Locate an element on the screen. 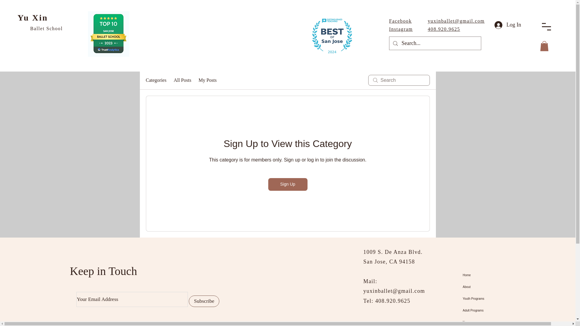 The width and height of the screenshot is (580, 326). Youth Programs is located at coordinates (494, 298).